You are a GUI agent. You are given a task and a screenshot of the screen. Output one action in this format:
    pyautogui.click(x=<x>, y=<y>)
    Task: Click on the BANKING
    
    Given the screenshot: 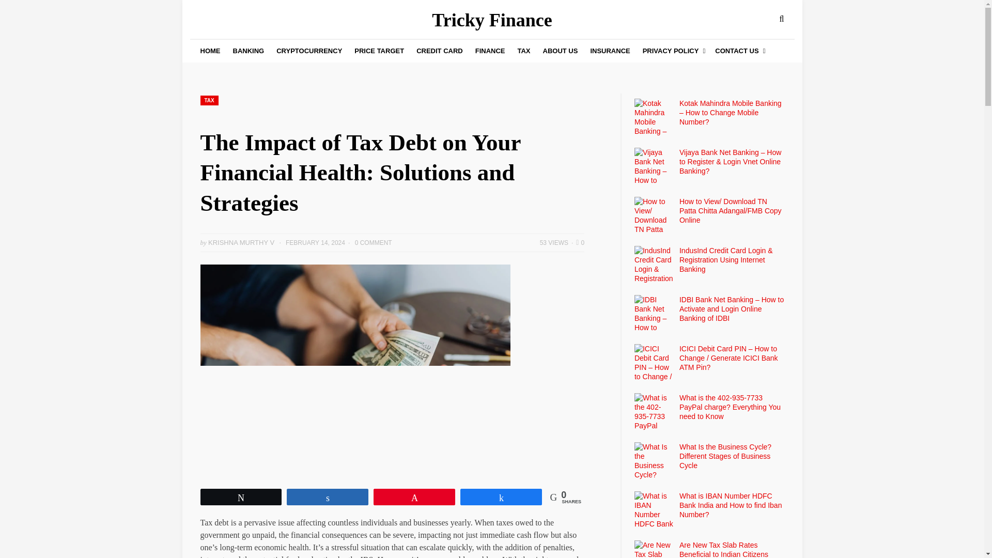 What is the action you would take?
    pyautogui.click(x=248, y=51)
    